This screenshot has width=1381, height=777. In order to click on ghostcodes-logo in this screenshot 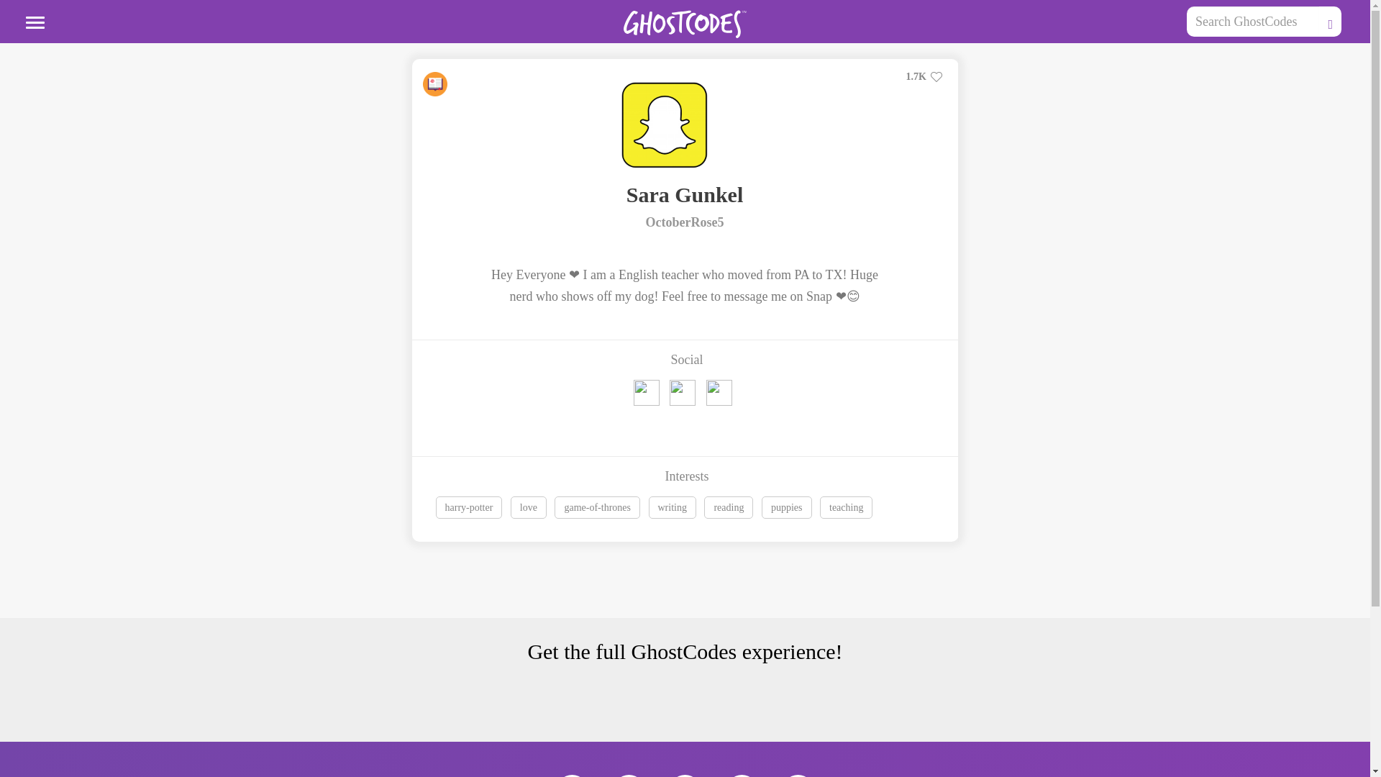, I will do `click(685, 24)`.